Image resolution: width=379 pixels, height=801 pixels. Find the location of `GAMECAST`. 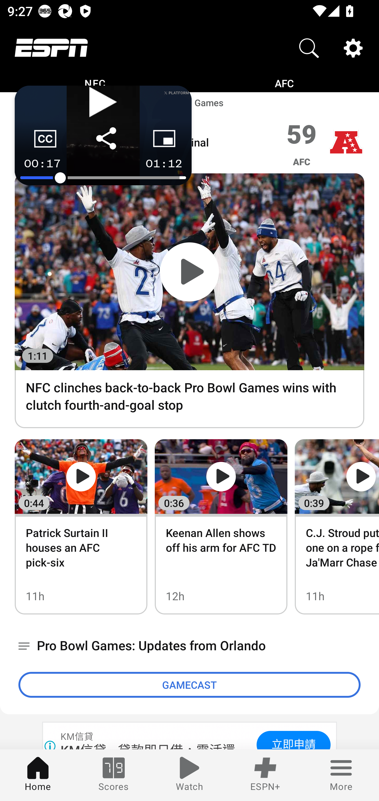

GAMECAST is located at coordinates (189, 685).